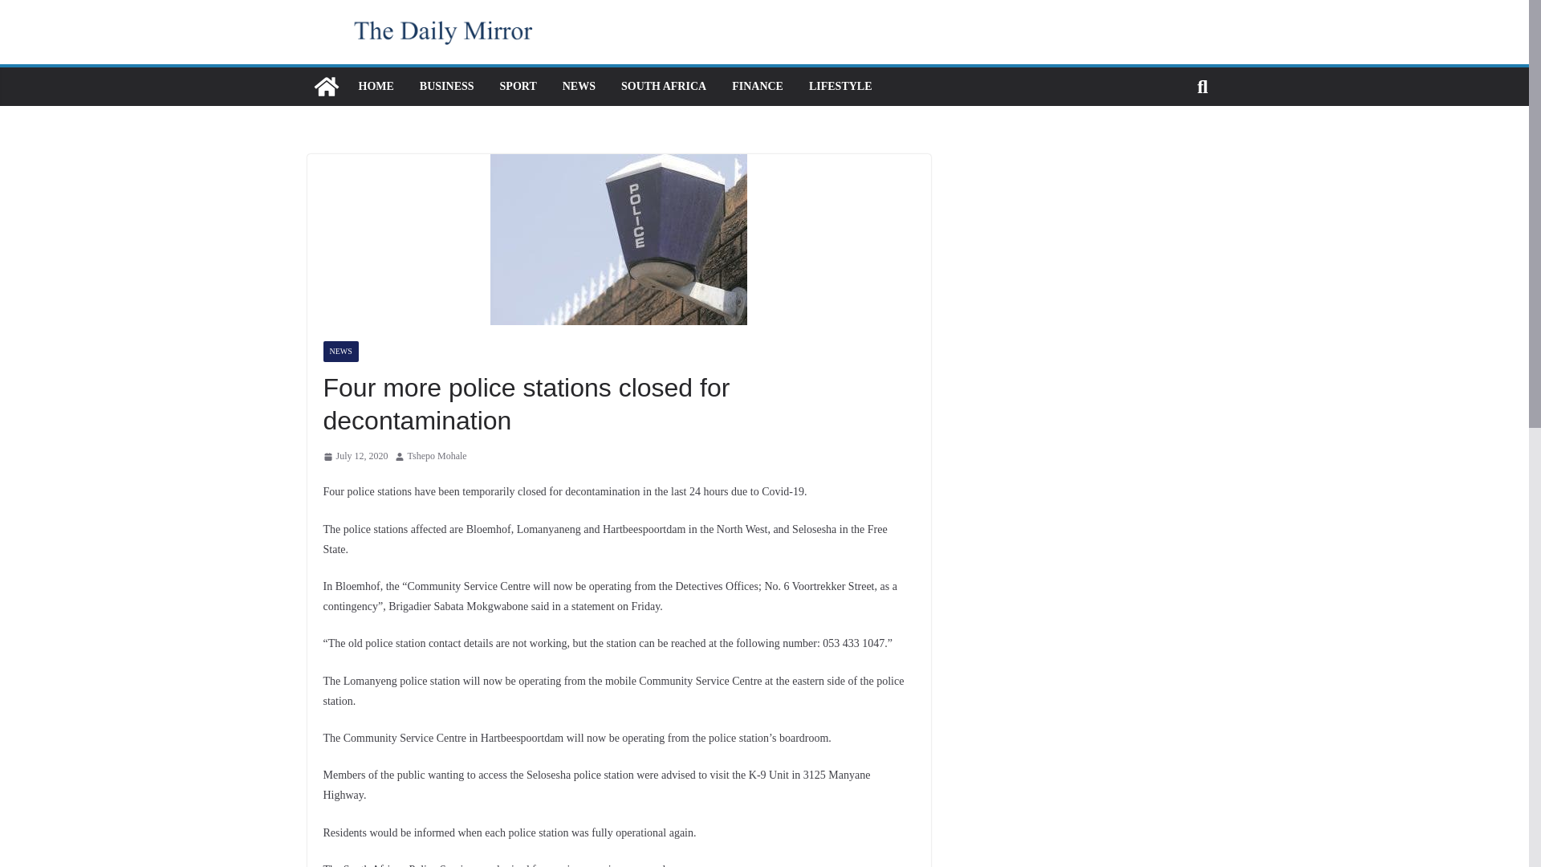  What do you see at coordinates (340, 352) in the screenshot?
I see `NEWS` at bounding box center [340, 352].